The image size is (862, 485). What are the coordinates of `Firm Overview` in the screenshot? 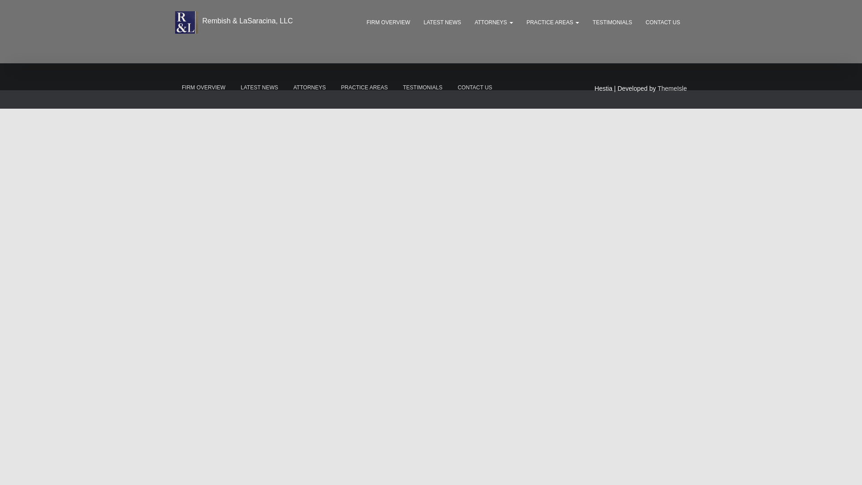 It's located at (388, 22).